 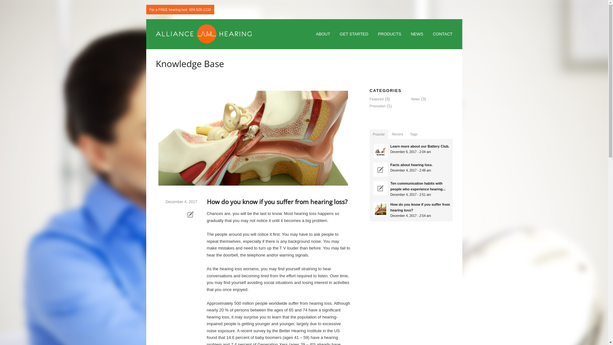 What do you see at coordinates (390, 34) in the screenshot?
I see `PRODUCTS` at bounding box center [390, 34].